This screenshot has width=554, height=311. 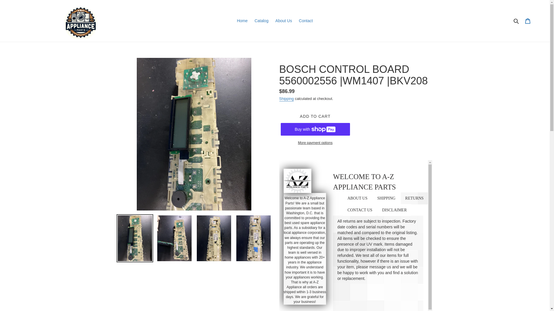 I want to click on More payment options, so click(x=315, y=143).